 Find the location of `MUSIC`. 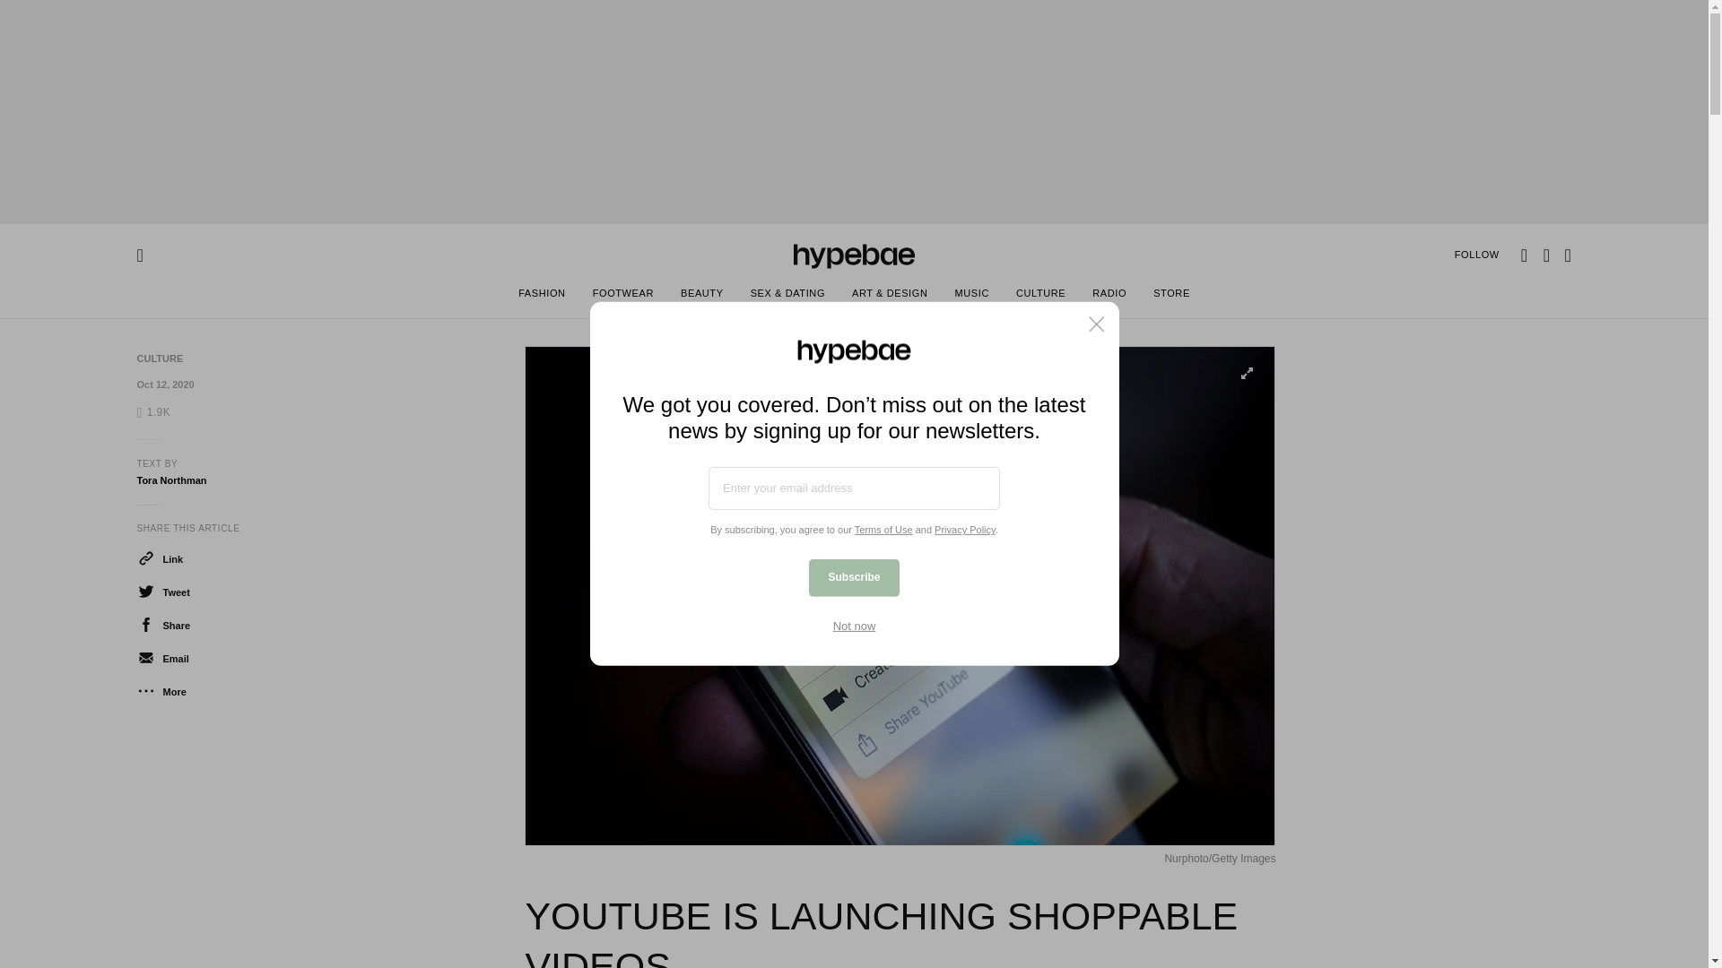

MUSIC is located at coordinates (970, 296).